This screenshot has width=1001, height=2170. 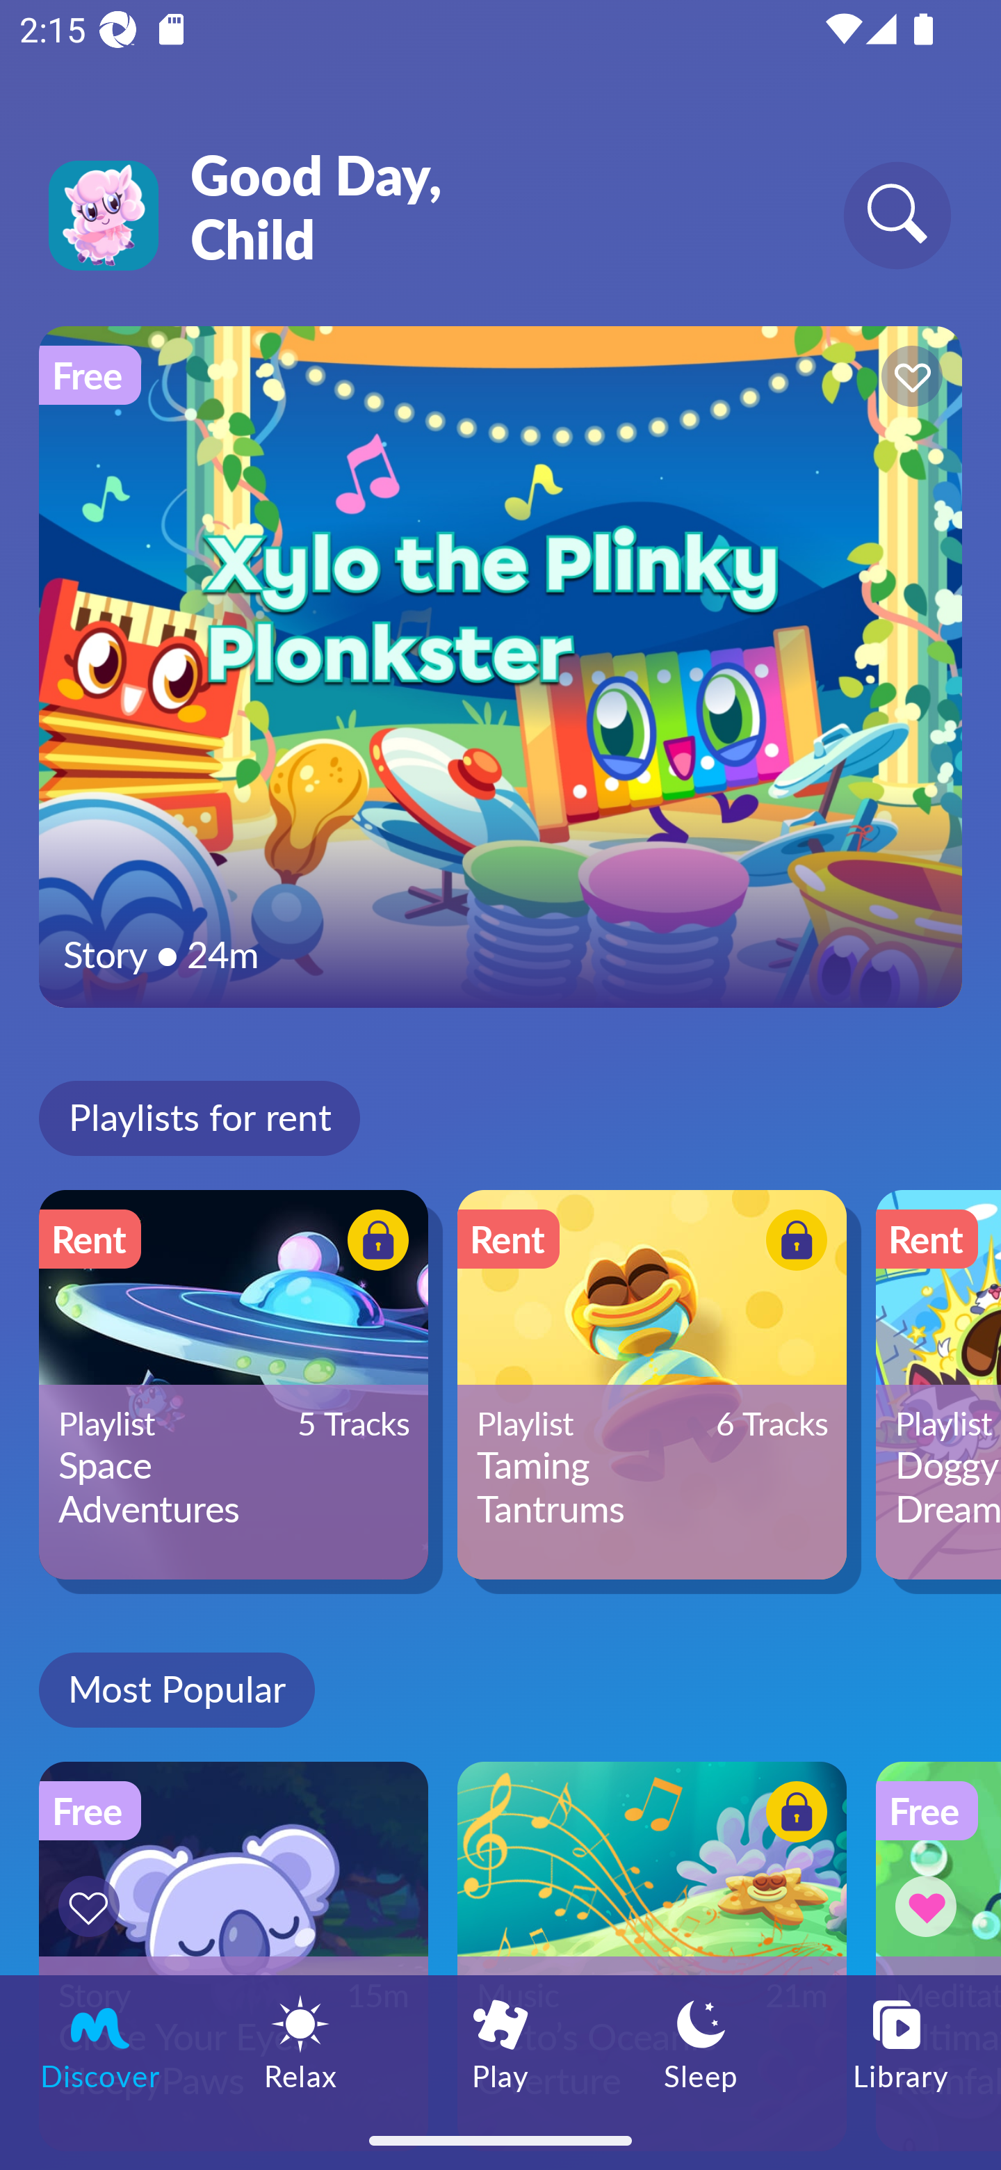 I want to click on Sleep, so click(x=701, y=2043).